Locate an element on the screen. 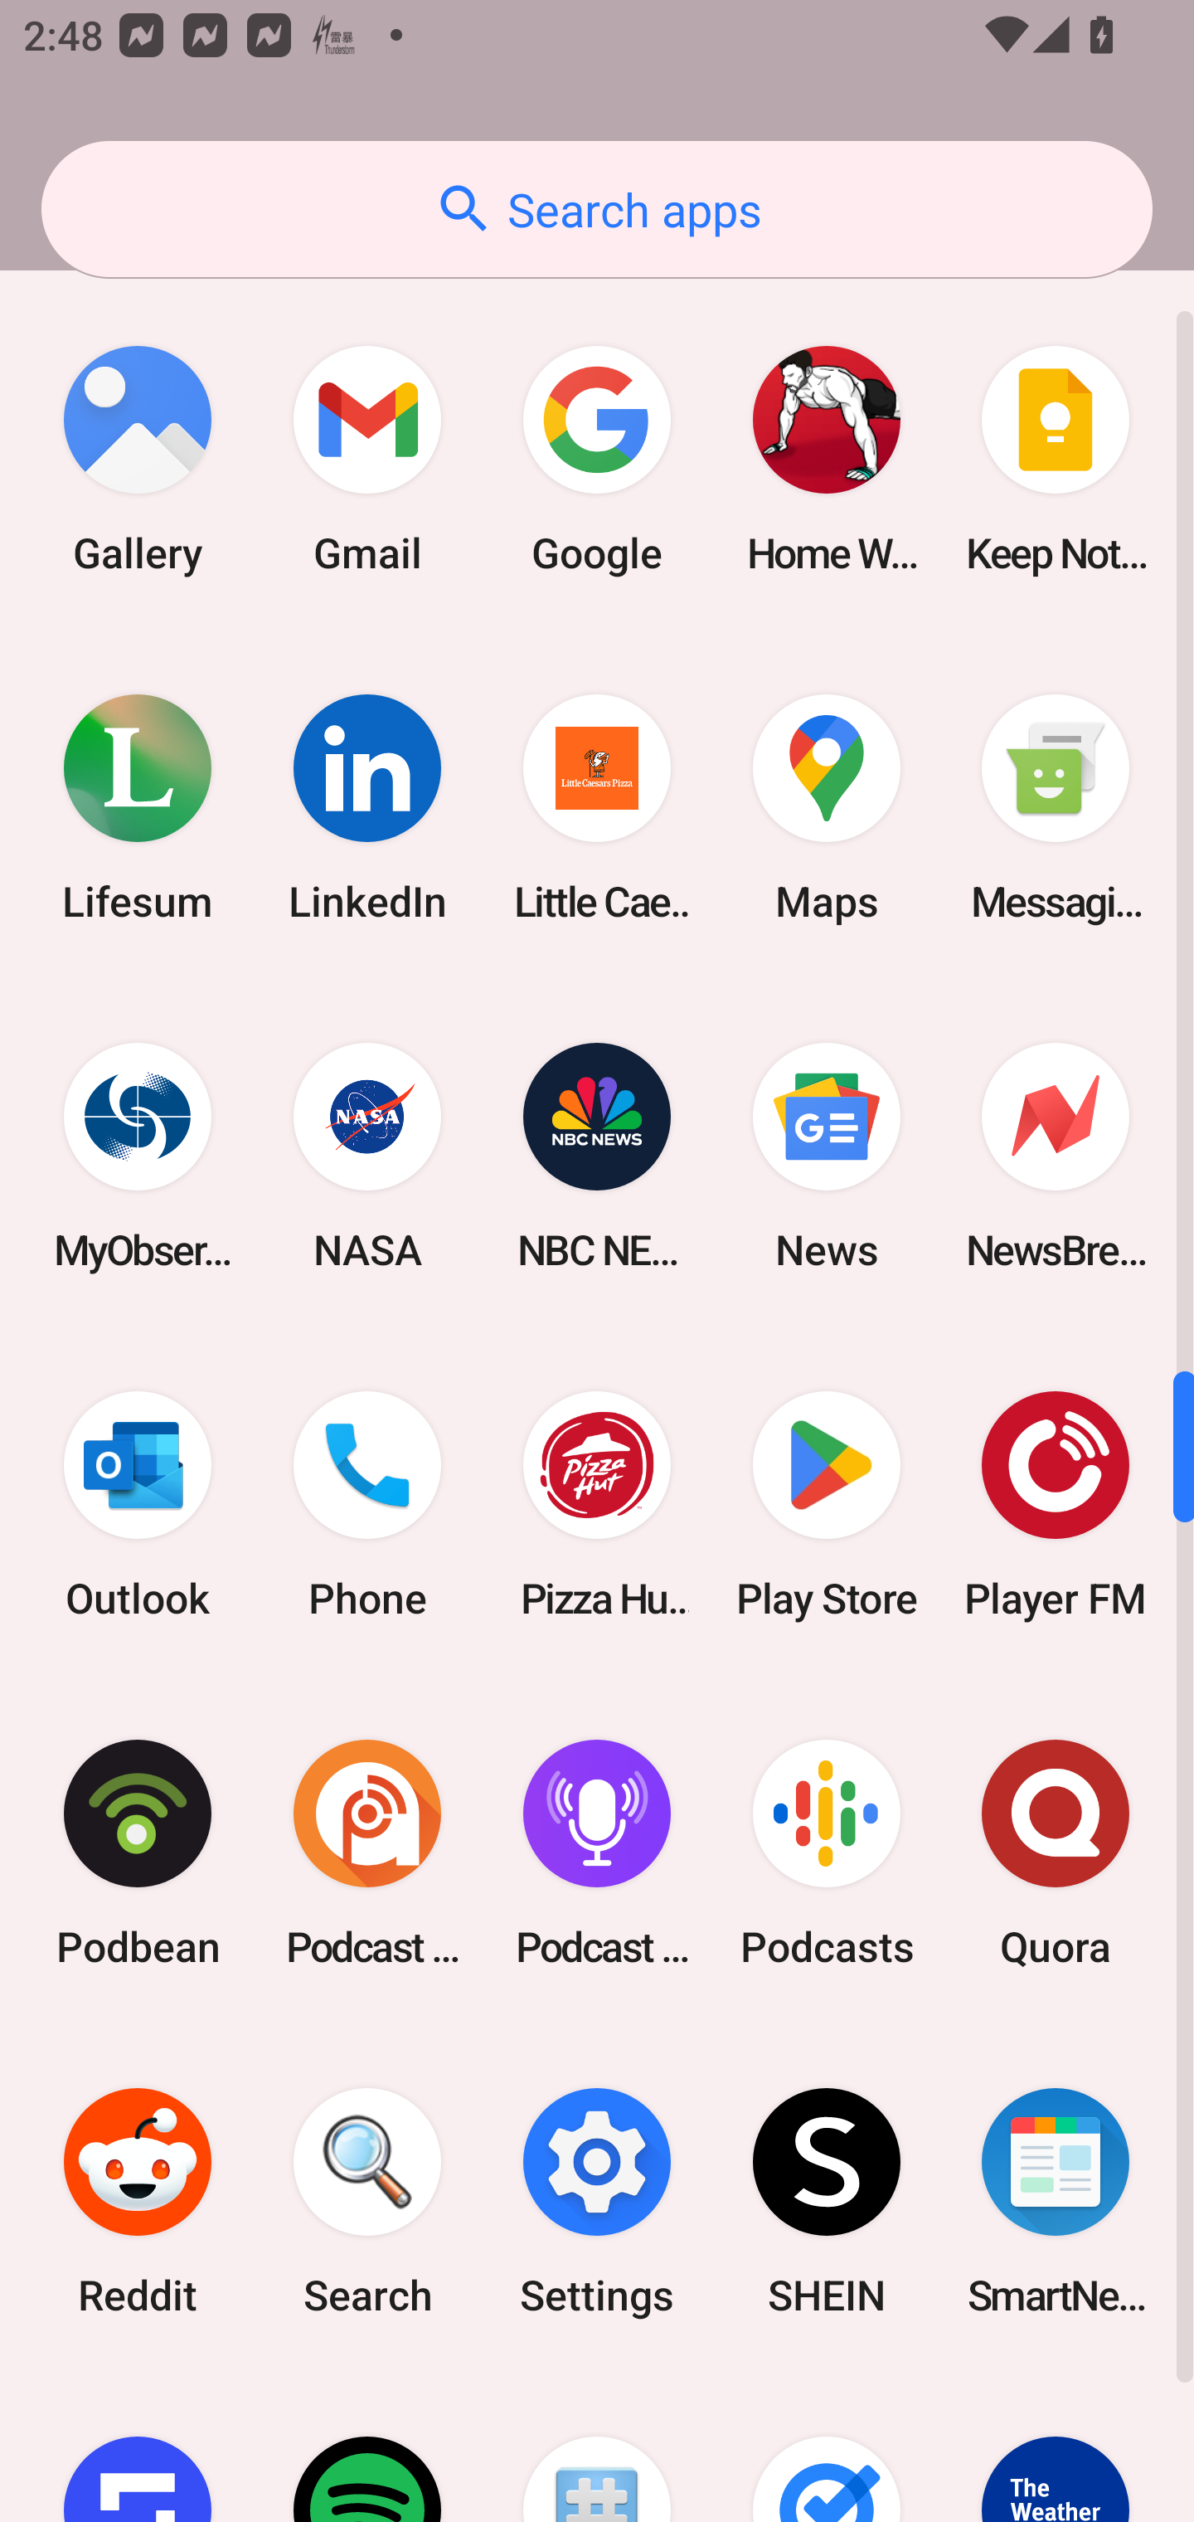  Player FM is located at coordinates (1056, 1505).